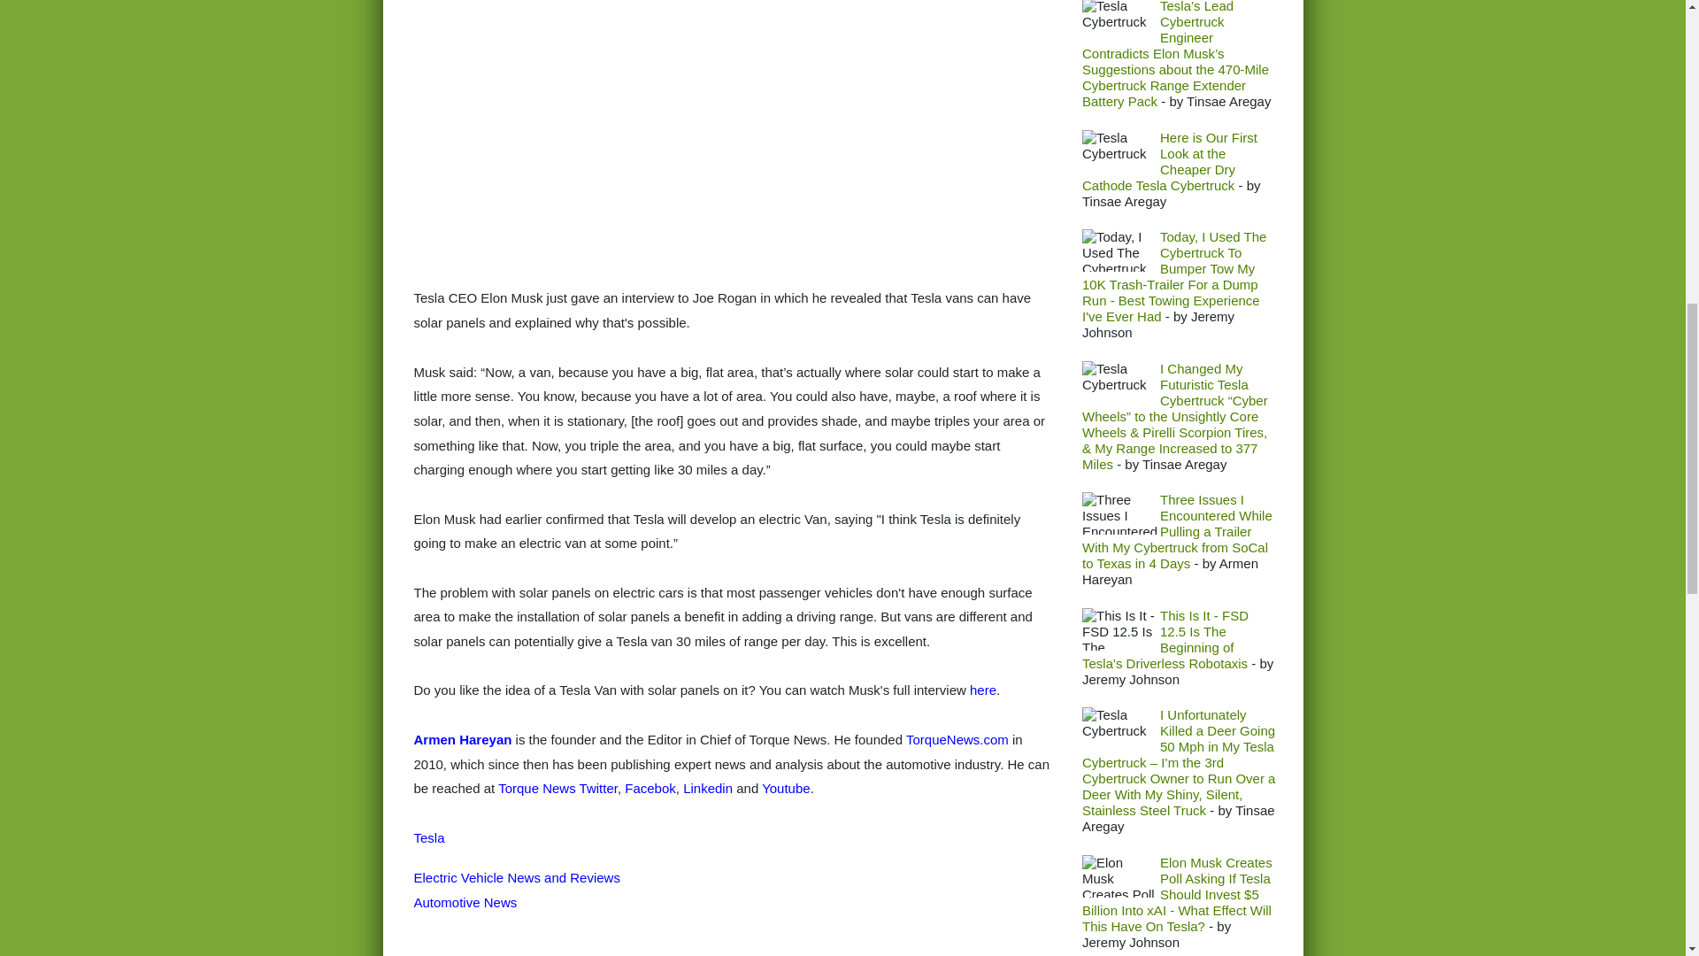  I want to click on TorqueNews.com, so click(957, 739).